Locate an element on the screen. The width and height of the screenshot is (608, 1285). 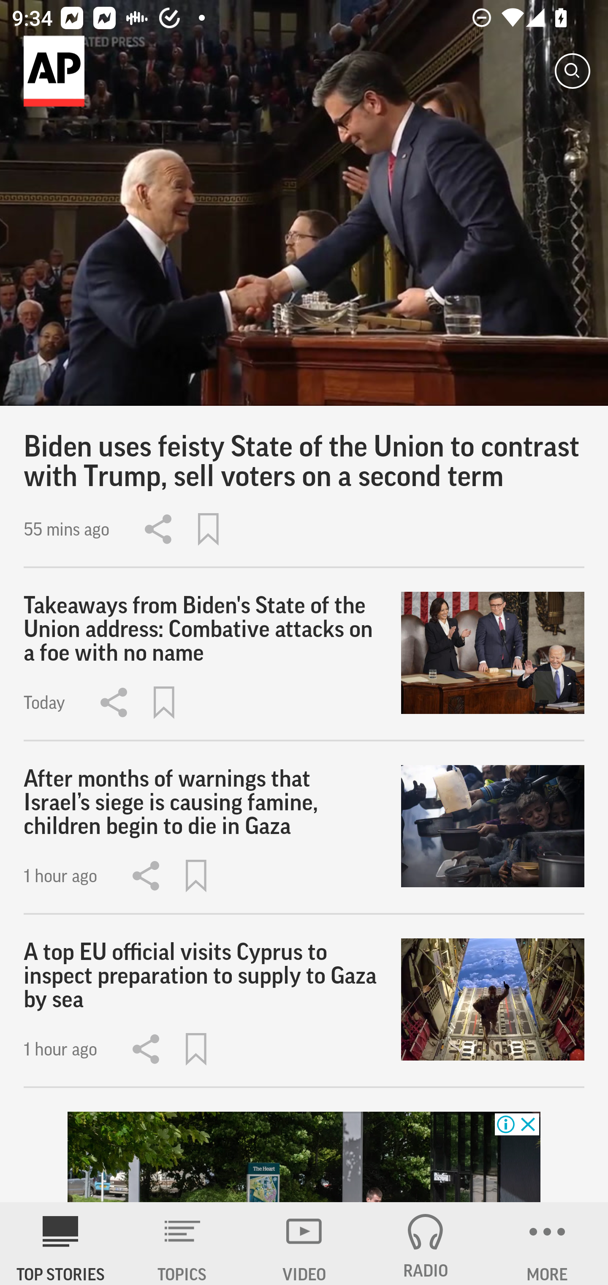
AP News TOP STORIES is located at coordinates (61, 1244).